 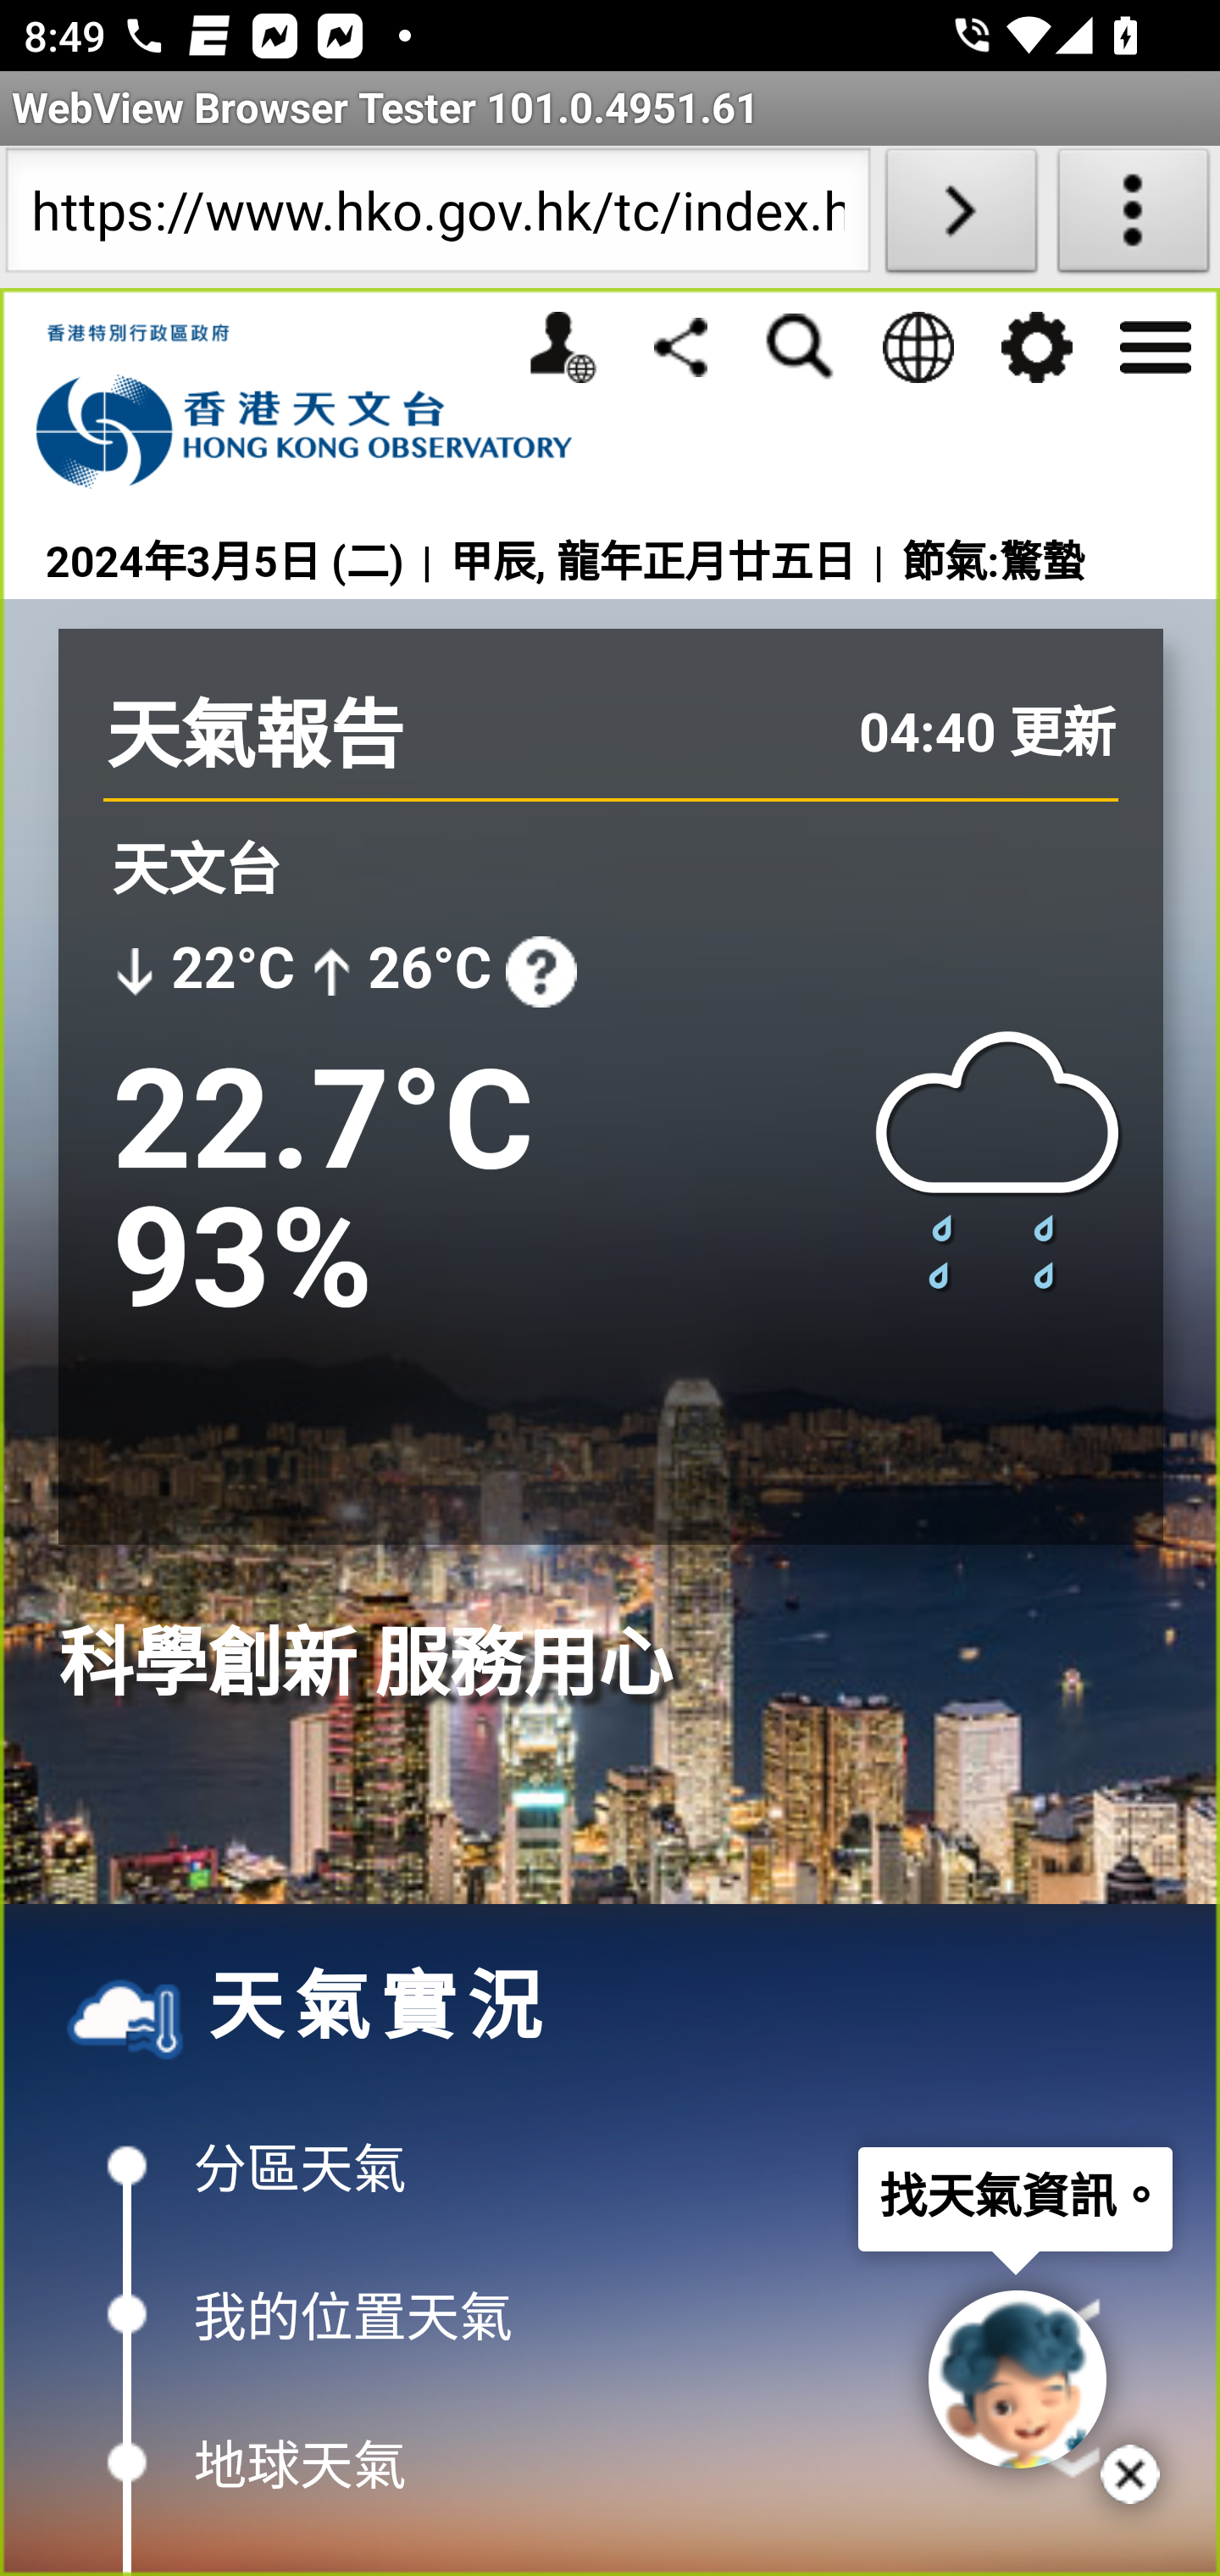 I want to click on 幫助, so click(x=541, y=971).